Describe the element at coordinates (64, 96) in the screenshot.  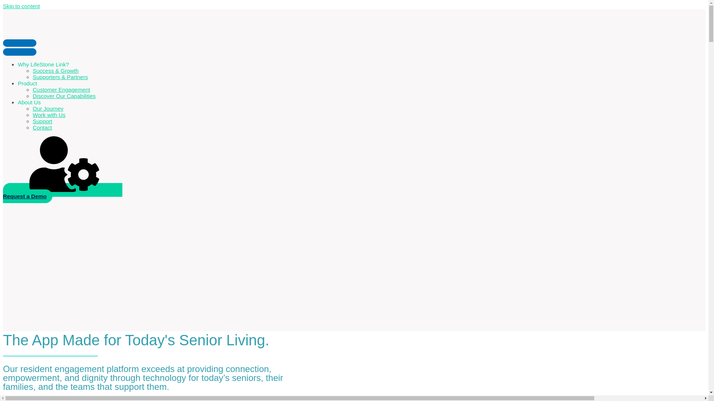
I see `Discover Our Capabilities` at that location.